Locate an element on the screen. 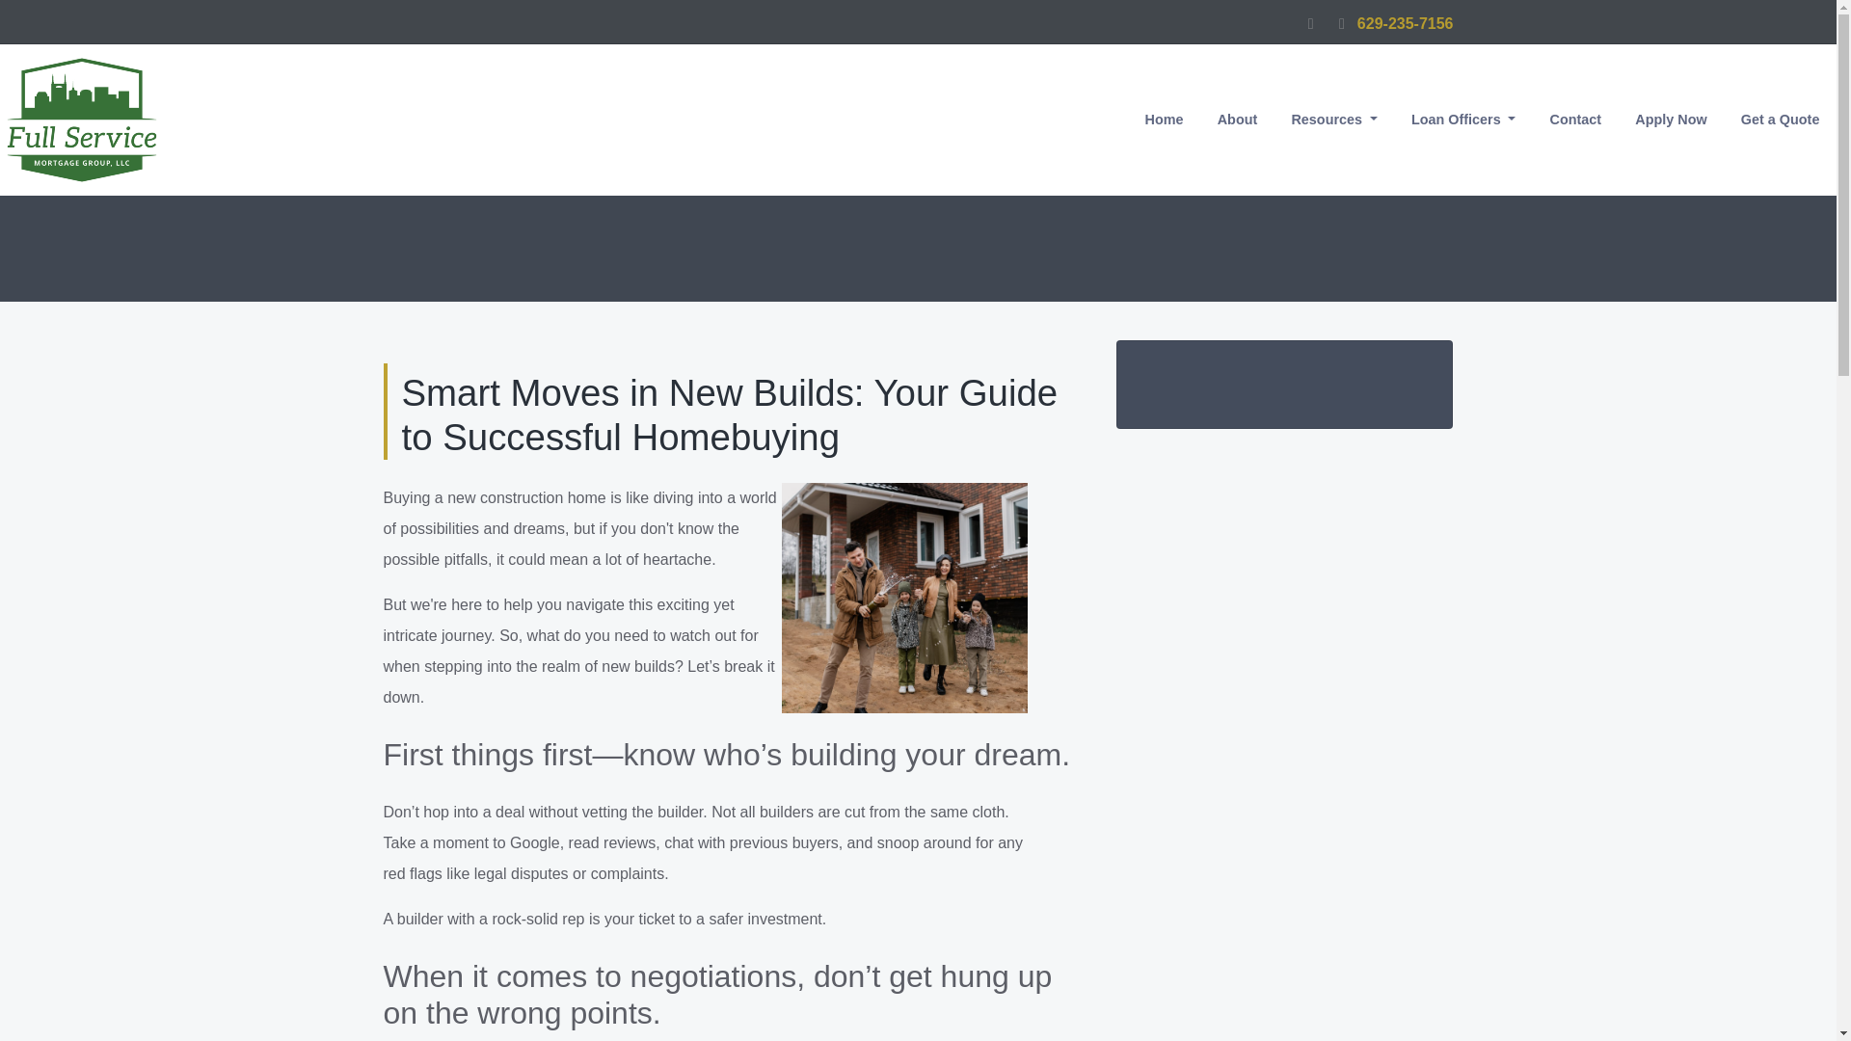  Get a Quote is located at coordinates (1780, 120).